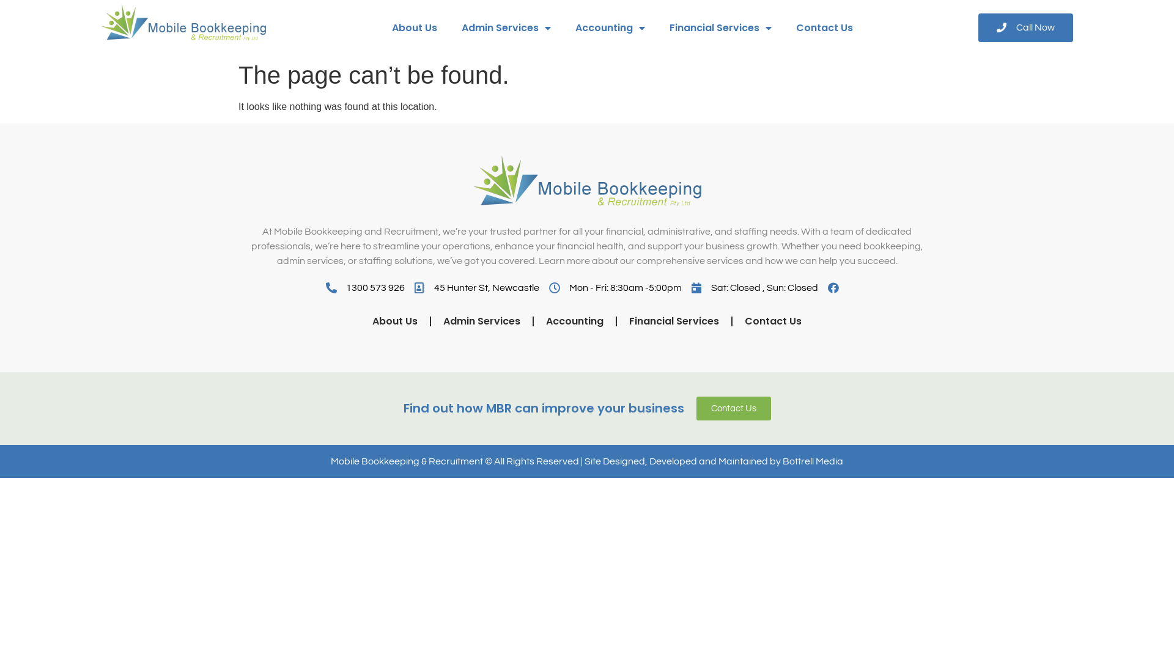 This screenshot has height=660, width=1174. What do you see at coordinates (366, 288) in the screenshot?
I see `1300 573 926` at bounding box center [366, 288].